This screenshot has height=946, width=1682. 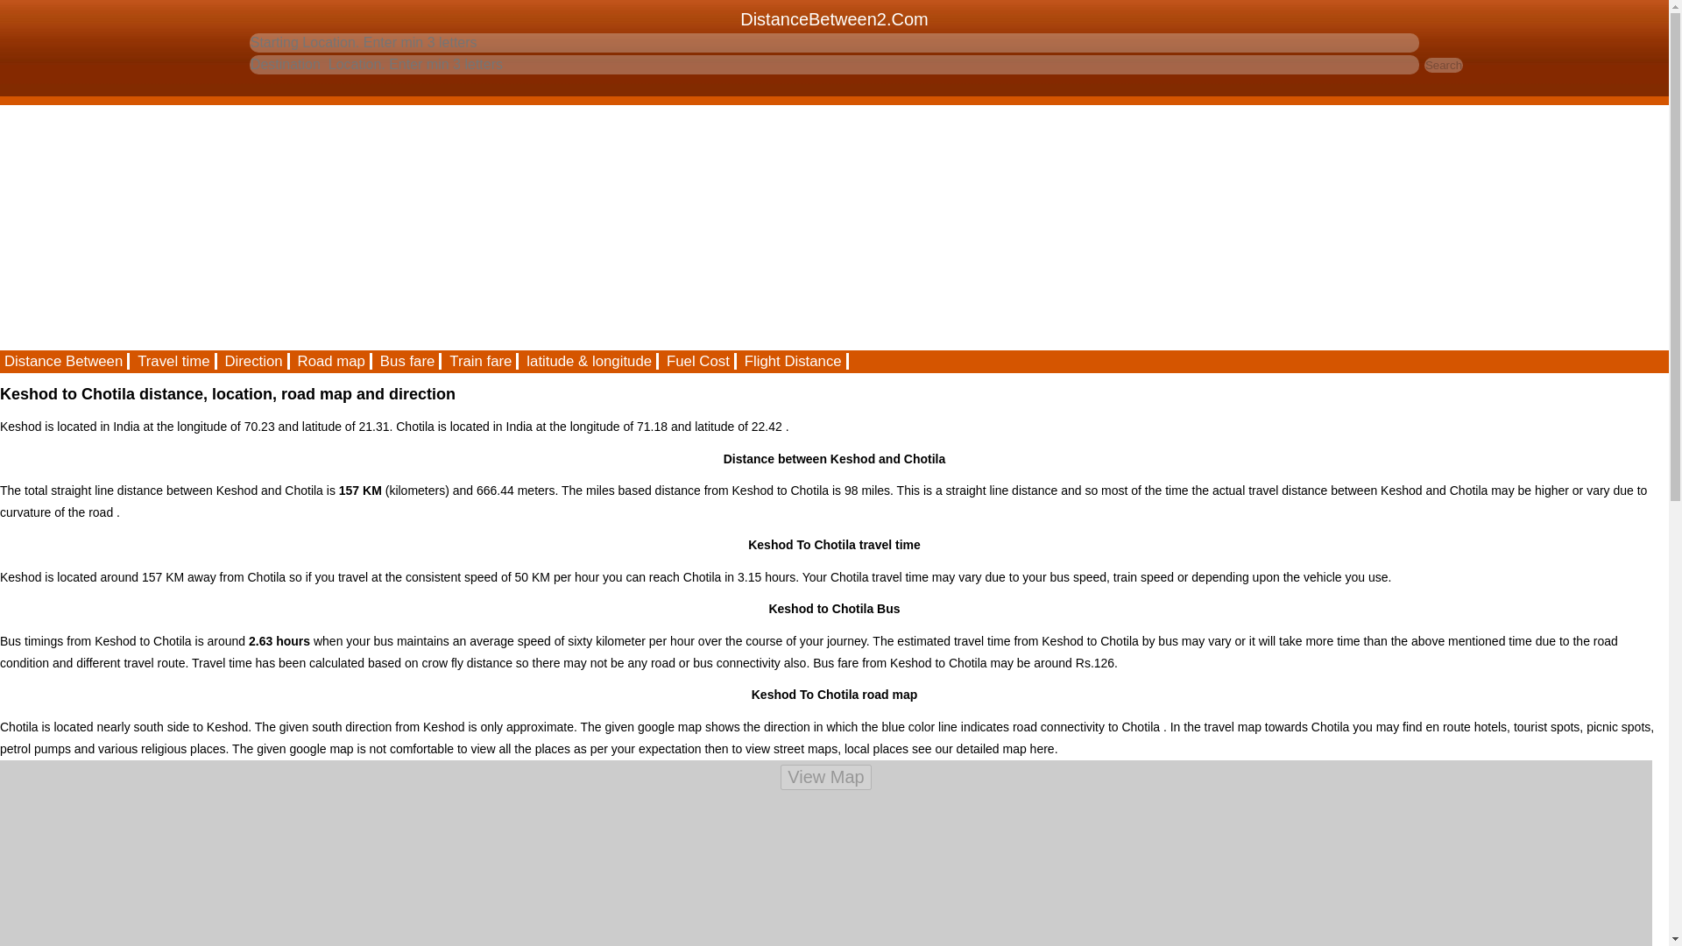 What do you see at coordinates (174, 361) in the screenshot?
I see `Travel time` at bounding box center [174, 361].